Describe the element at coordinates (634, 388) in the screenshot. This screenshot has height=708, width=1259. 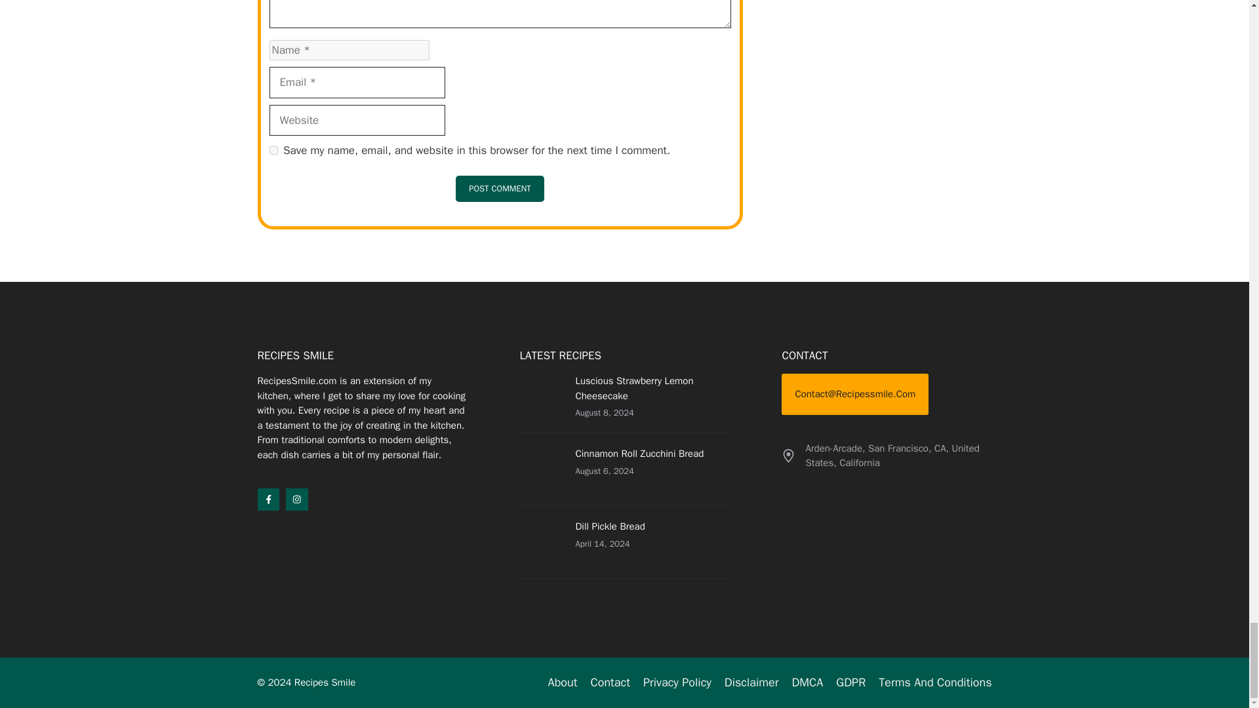
I see `Luscious Strawberry Lemon Cheesecake` at that location.